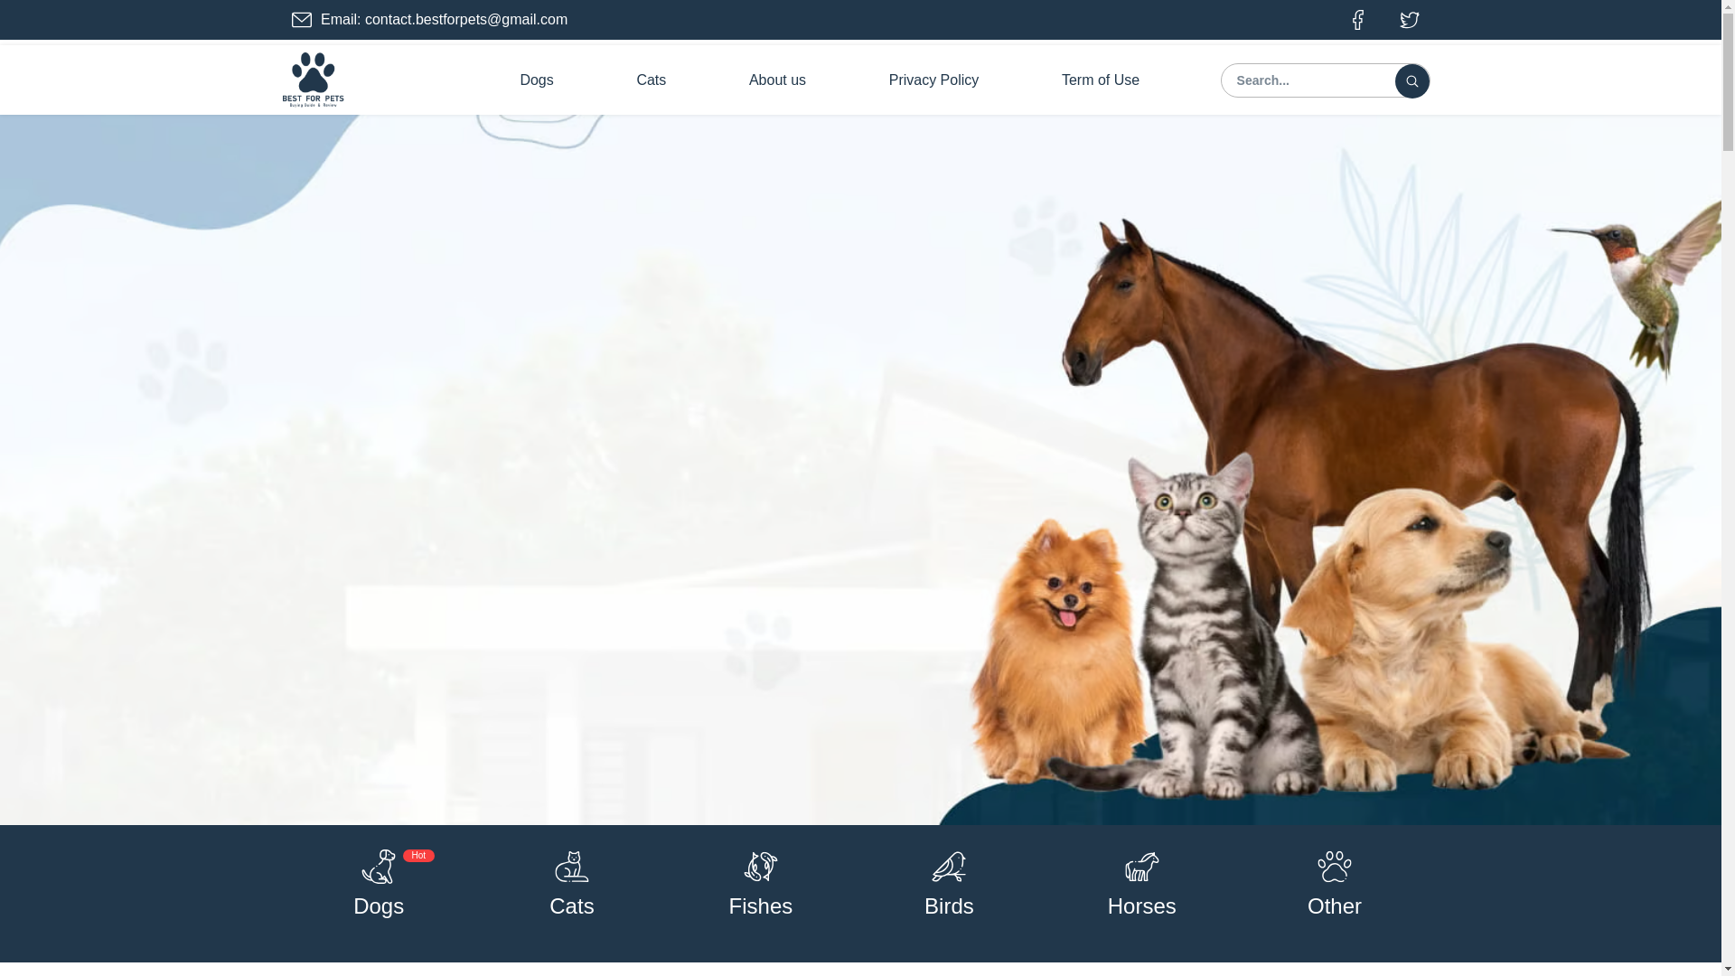  What do you see at coordinates (1101, 80) in the screenshot?
I see `Term of Use` at bounding box center [1101, 80].